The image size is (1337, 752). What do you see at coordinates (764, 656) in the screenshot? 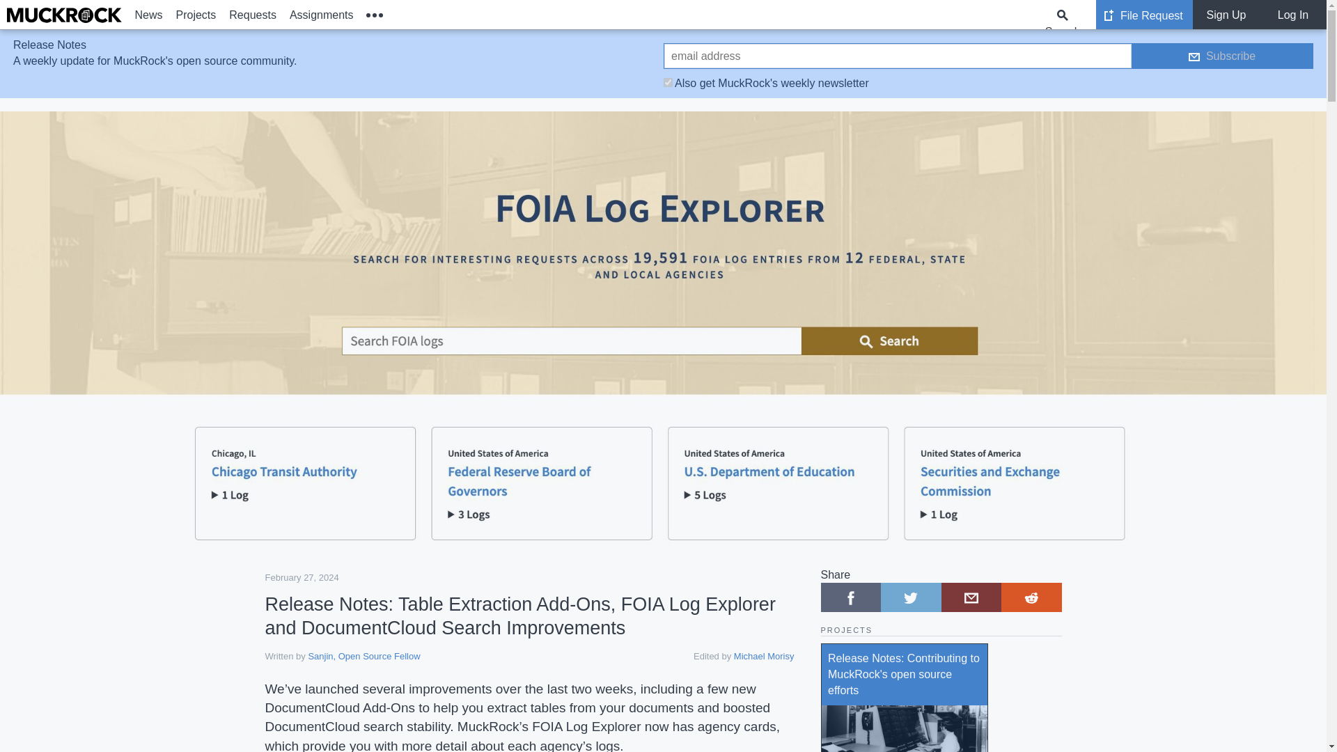
I see `Michael Morisy` at bounding box center [764, 656].